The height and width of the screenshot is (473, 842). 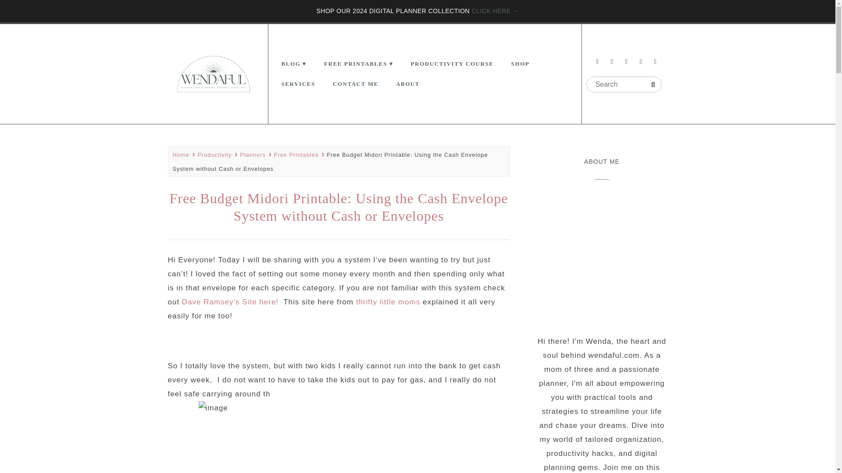 What do you see at coordinates (300, 154) in the screenshot?
I see `Free Printables` at bounding box center [300, 154].